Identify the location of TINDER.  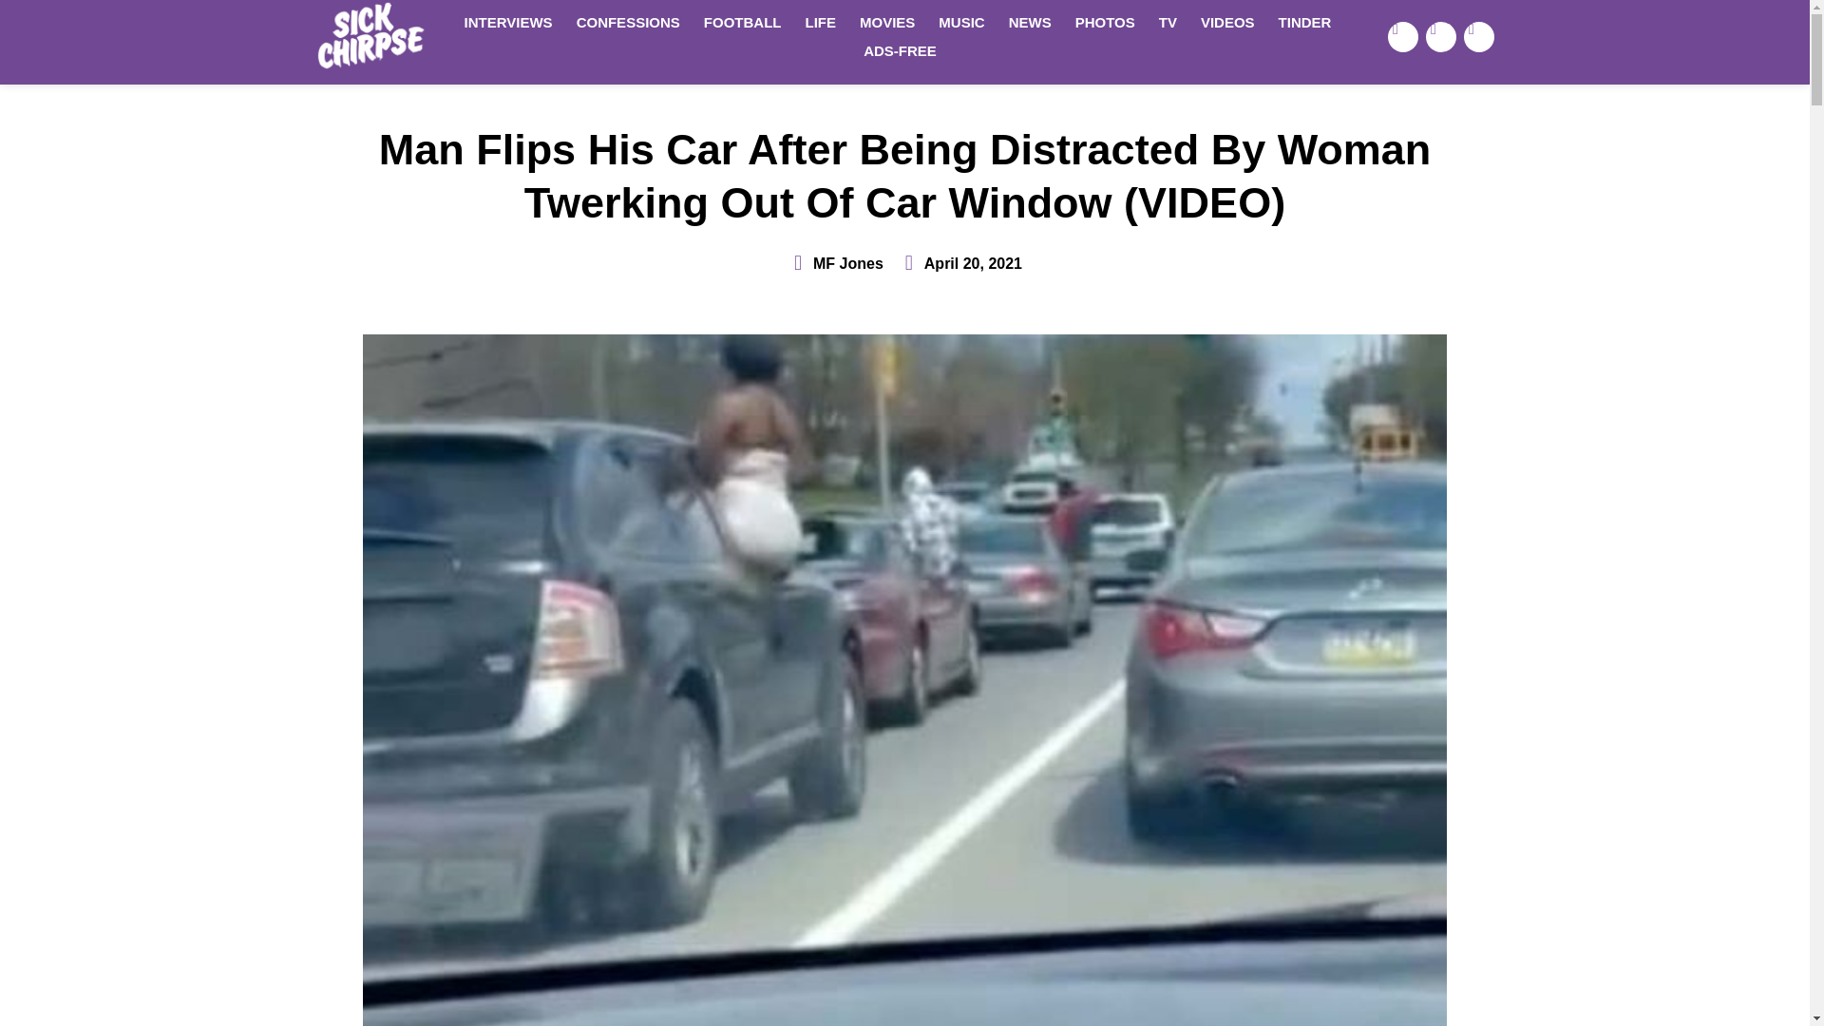
(1305, 22).